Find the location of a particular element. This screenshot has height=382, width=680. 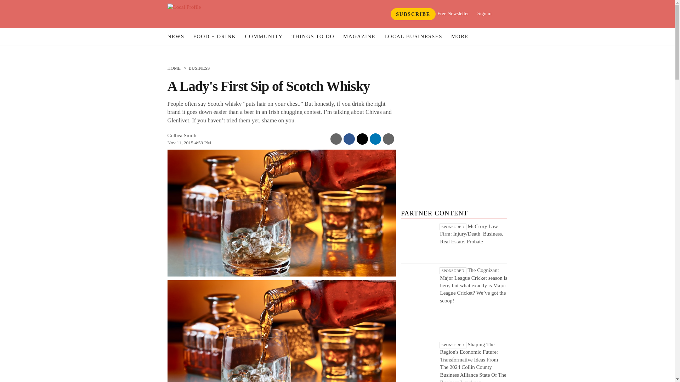

HOME is located at coordinates (174, 68).